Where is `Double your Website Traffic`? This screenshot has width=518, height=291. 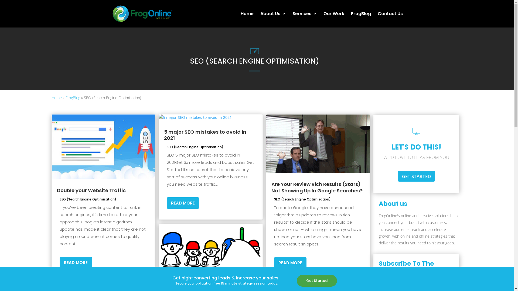
Double your Website Traffic is located at coordinates (91, 190).